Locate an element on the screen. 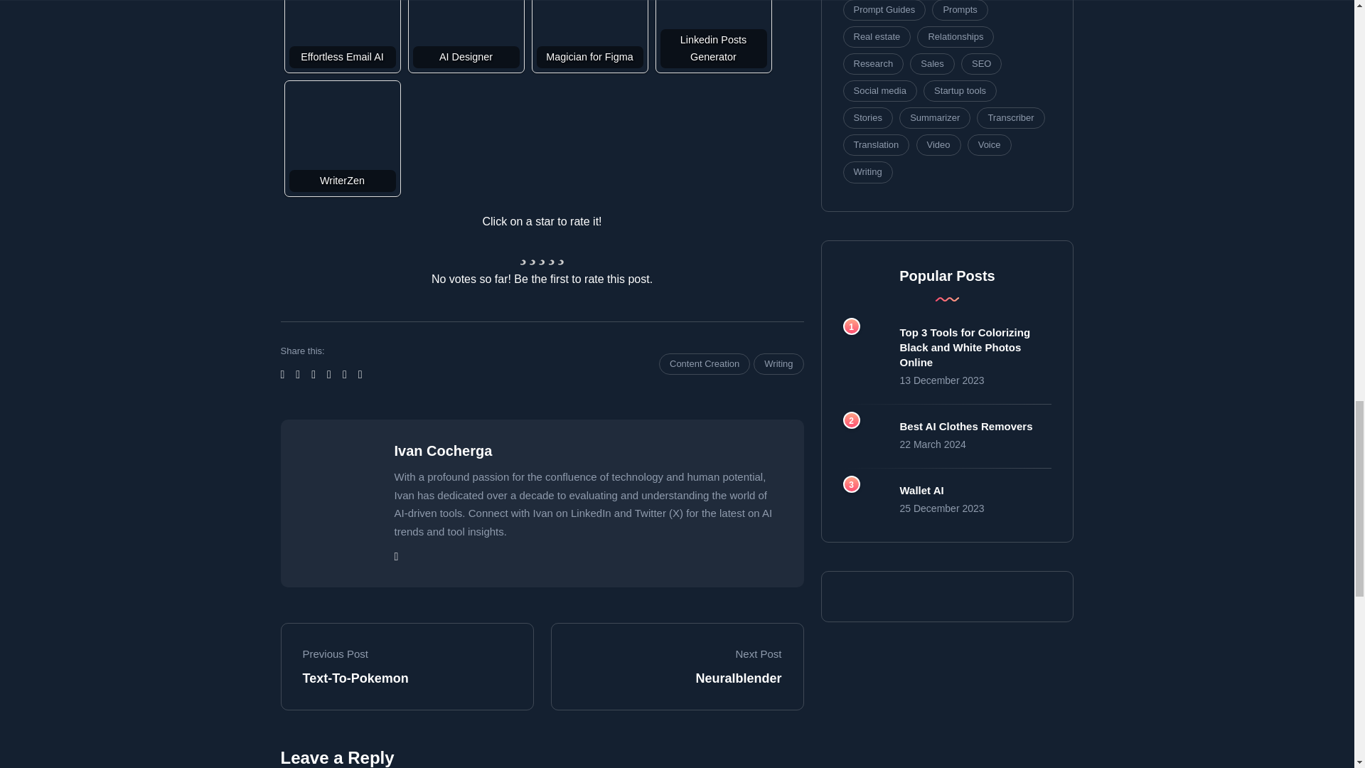 The width and height of the screenshot is (1365, 768). Effortless Email AI is located at coordinates (341, 34).